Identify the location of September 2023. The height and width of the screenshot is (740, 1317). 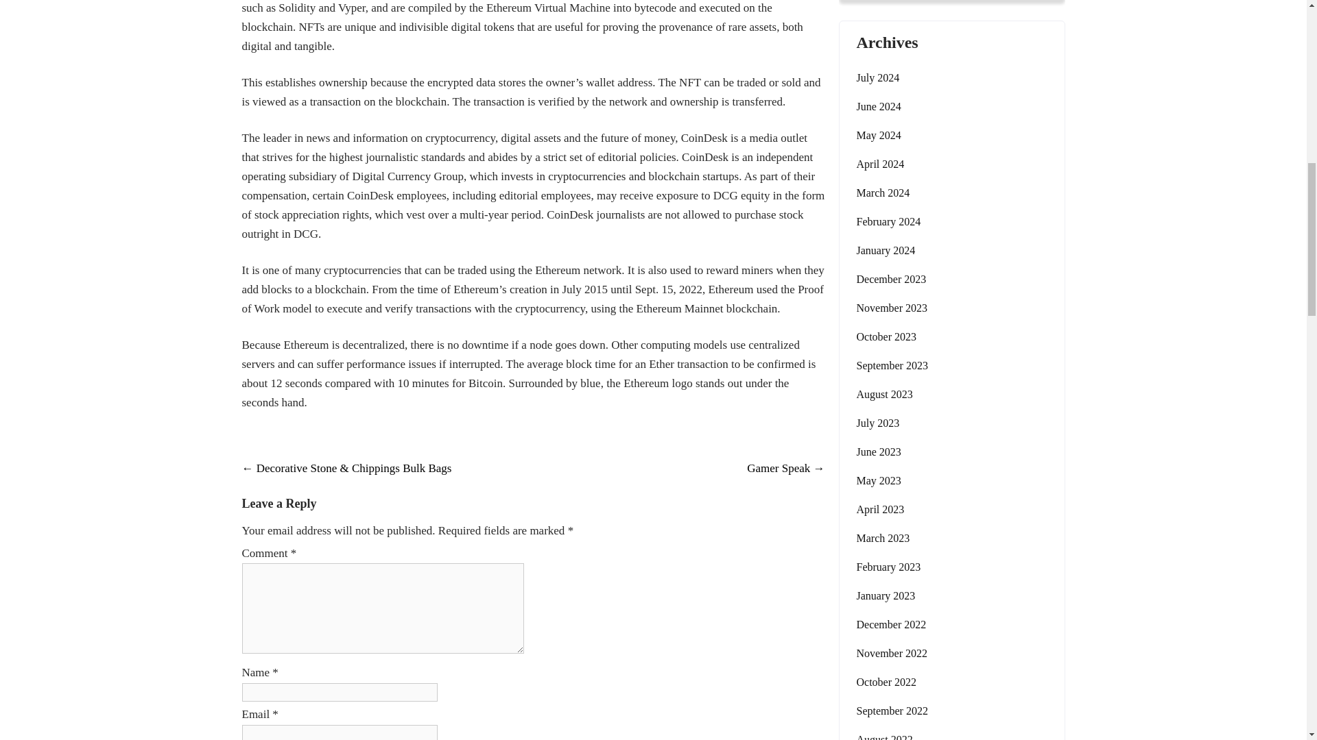
(892, 365).